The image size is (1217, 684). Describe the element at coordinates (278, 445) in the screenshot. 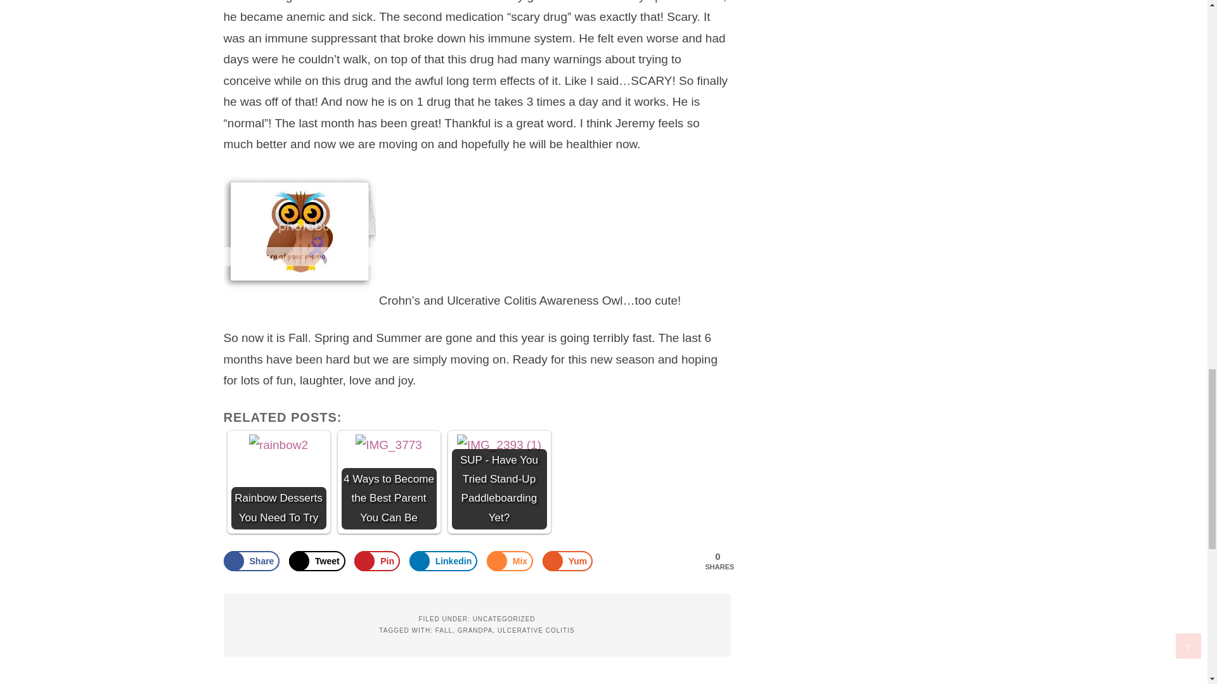

I see `Rainbow Desserts You Need To Try` at that location.